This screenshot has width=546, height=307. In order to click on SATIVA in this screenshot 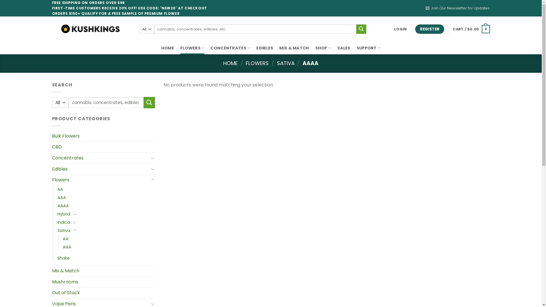, I will do `click(286, 63)`.